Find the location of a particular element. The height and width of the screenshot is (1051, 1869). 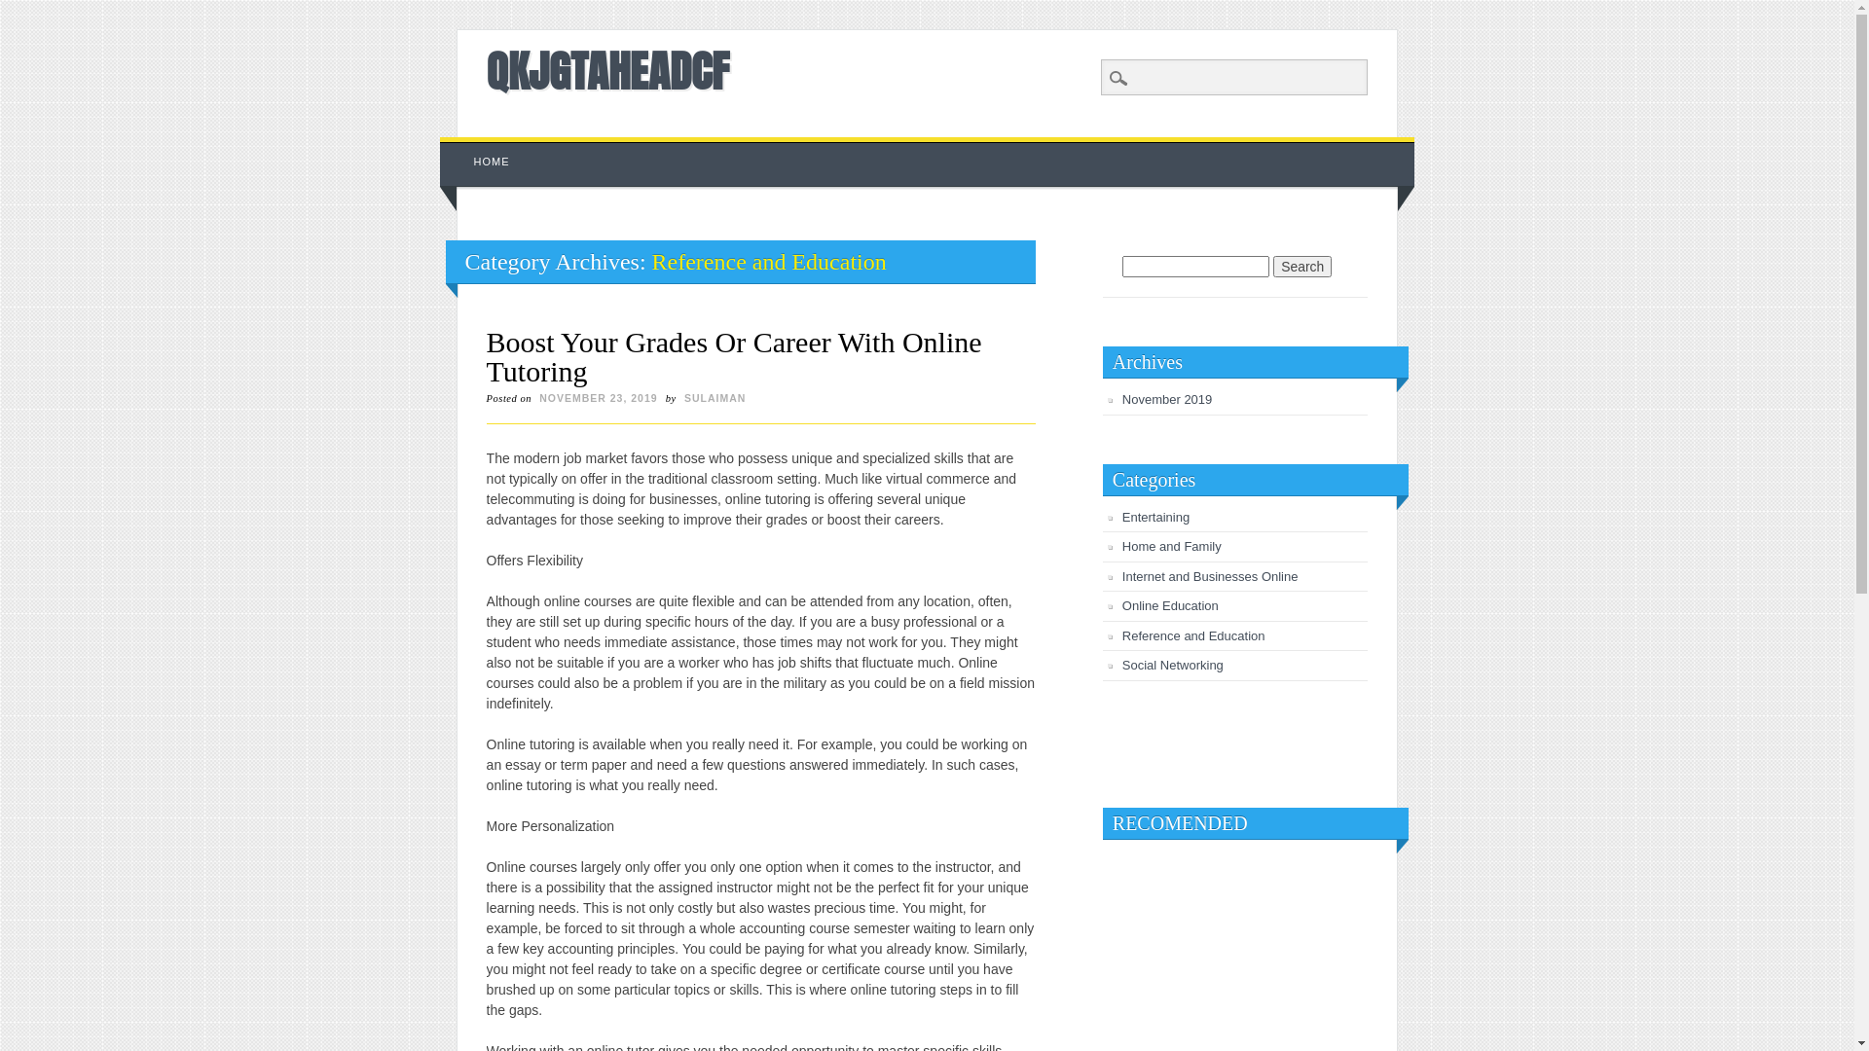

Home and Family is located at coordinates (1172, 547).